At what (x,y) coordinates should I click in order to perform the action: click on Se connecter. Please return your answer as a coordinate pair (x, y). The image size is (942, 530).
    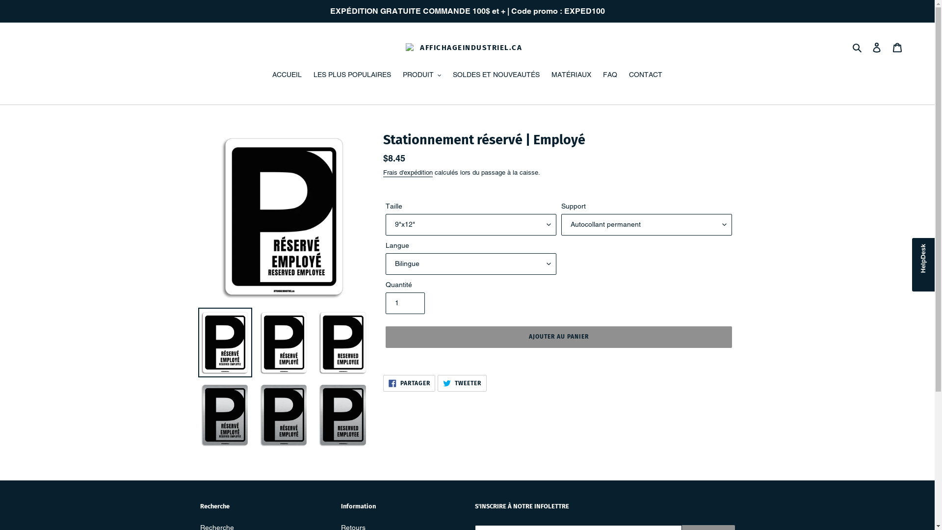
    Looking at the image, I should click on (877, 47).